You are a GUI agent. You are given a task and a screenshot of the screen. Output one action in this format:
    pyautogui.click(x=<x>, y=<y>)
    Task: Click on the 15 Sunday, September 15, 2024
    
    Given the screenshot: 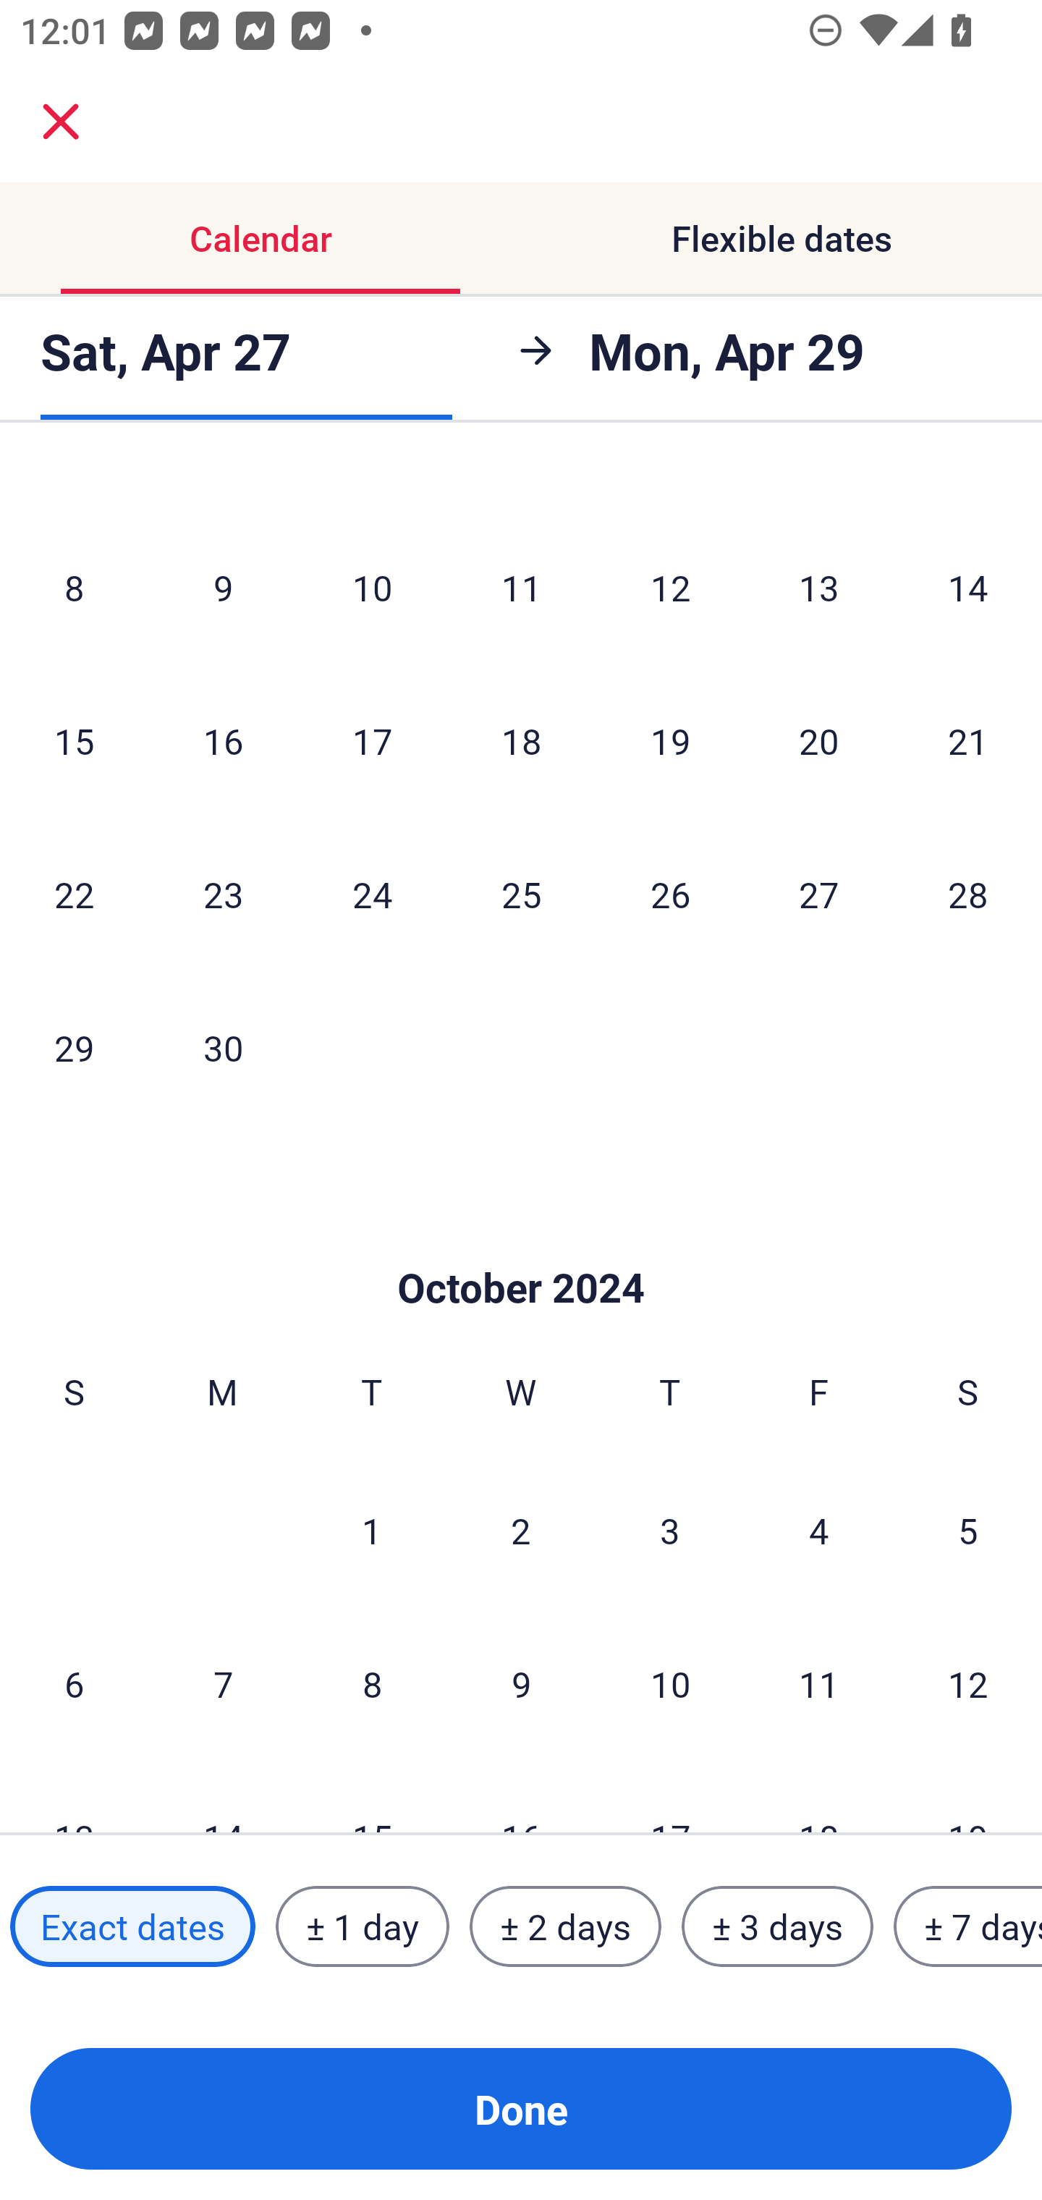 What is the action you would take?
    pyautogui.click(x=74, y=740)
    